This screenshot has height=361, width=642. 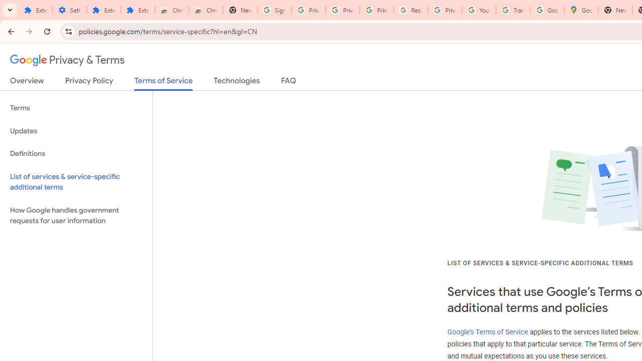 What do you see at coordinates (137, 10) in the screenshot?
I see `Extensions` at bounding box center [137, 10].